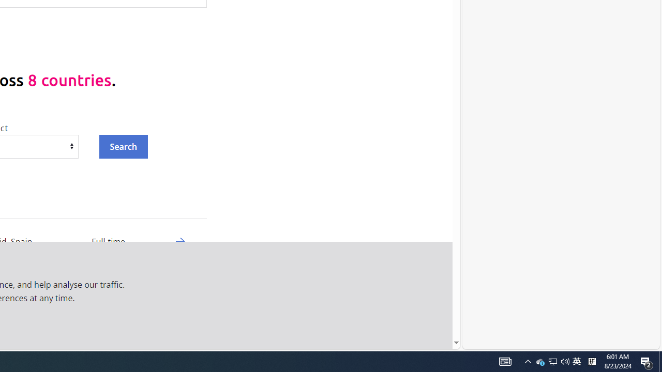 The image size is (662, 372). Describe the element at coordinates (180, 333) in the screenshot. I see `Read full details about role: Full Stack Engineer` at that location.